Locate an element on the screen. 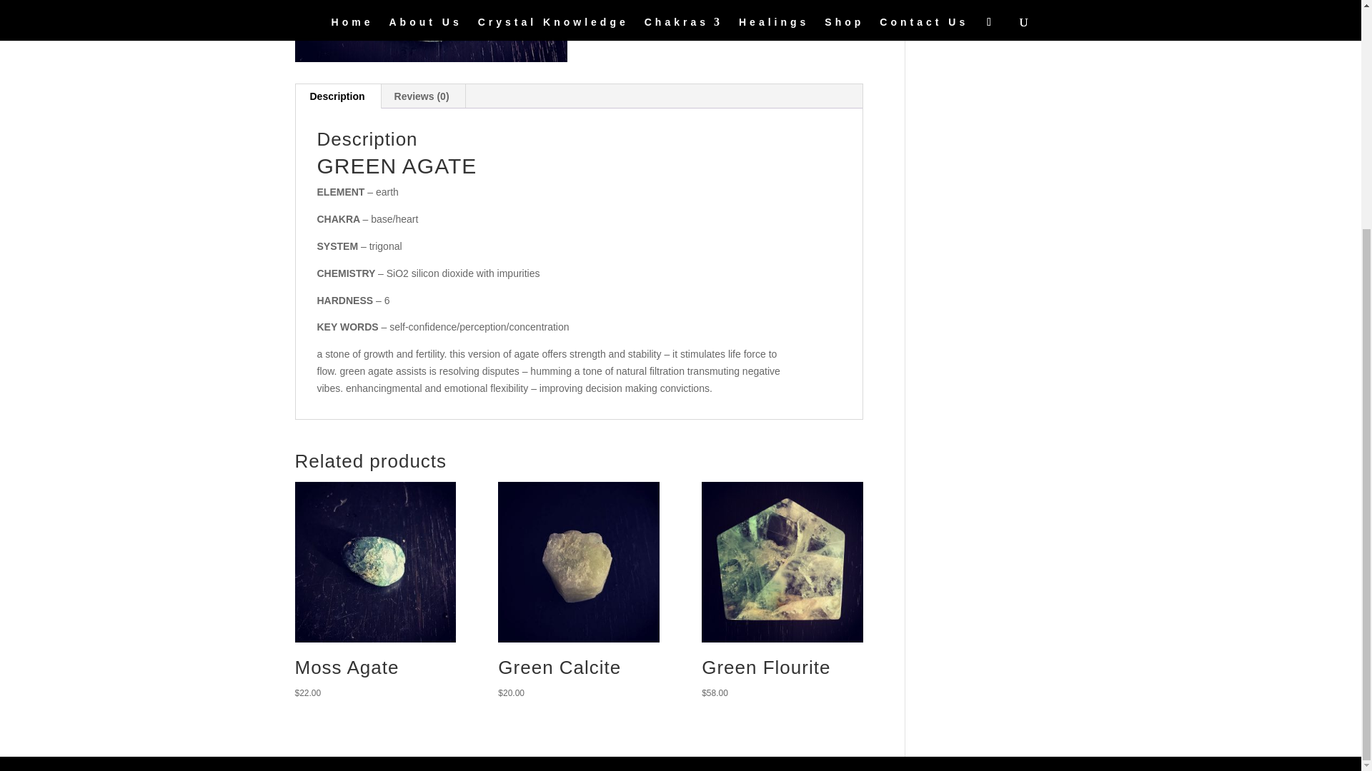 The width and height of the screenshot is (1372, 771). Green Chakra is located at coordinates (753, 20).